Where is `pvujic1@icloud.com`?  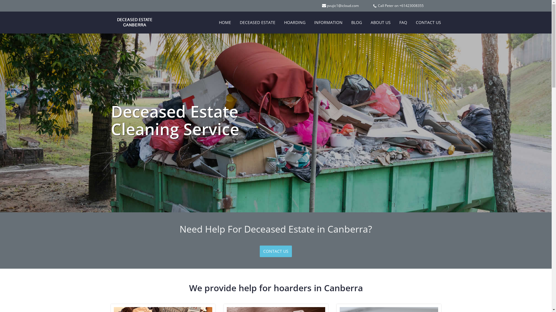
pvujic1@icloud.com is located at coordinates (343, 6).